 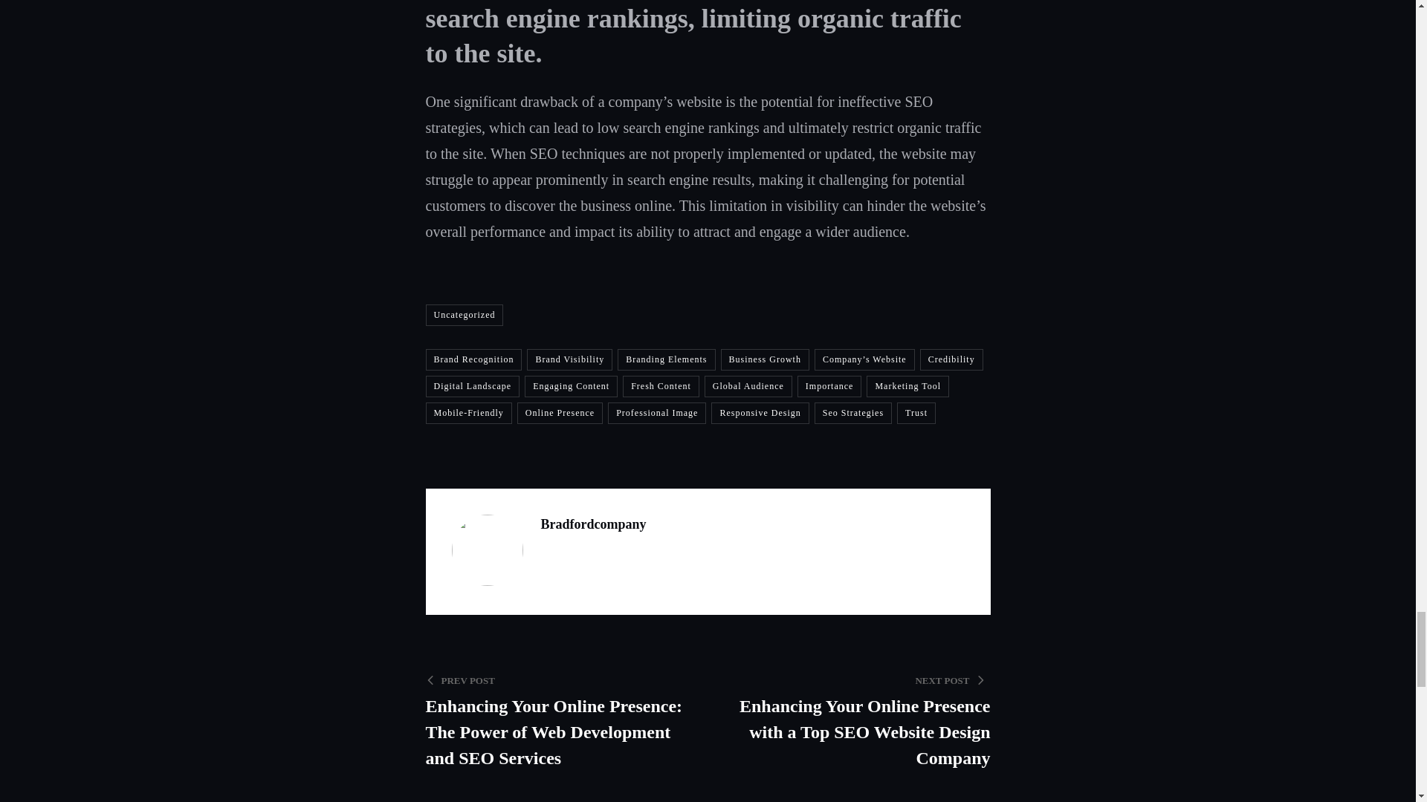 What do you see at coordinates (829, 386) in the screenshot?
I see `Importance` at bounding box center [829, 386].